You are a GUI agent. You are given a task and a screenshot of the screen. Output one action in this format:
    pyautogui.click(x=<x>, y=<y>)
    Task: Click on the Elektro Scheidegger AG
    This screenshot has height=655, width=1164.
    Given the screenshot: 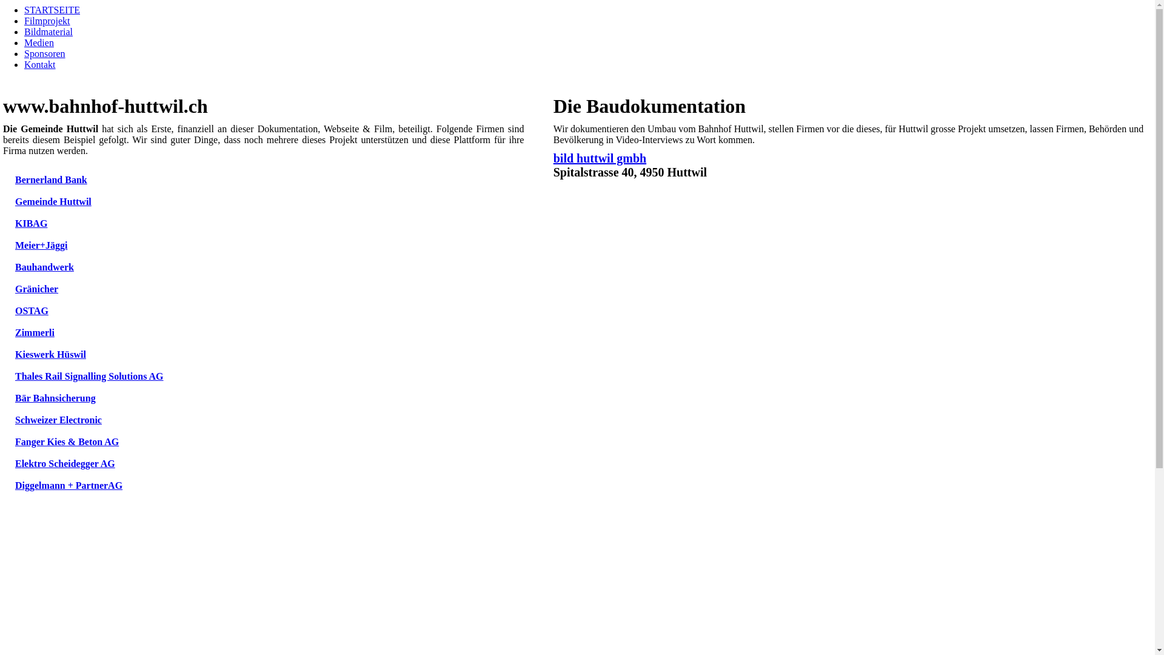 What is the action you would take?
    pyautogui.click(x=65, y=463)
    